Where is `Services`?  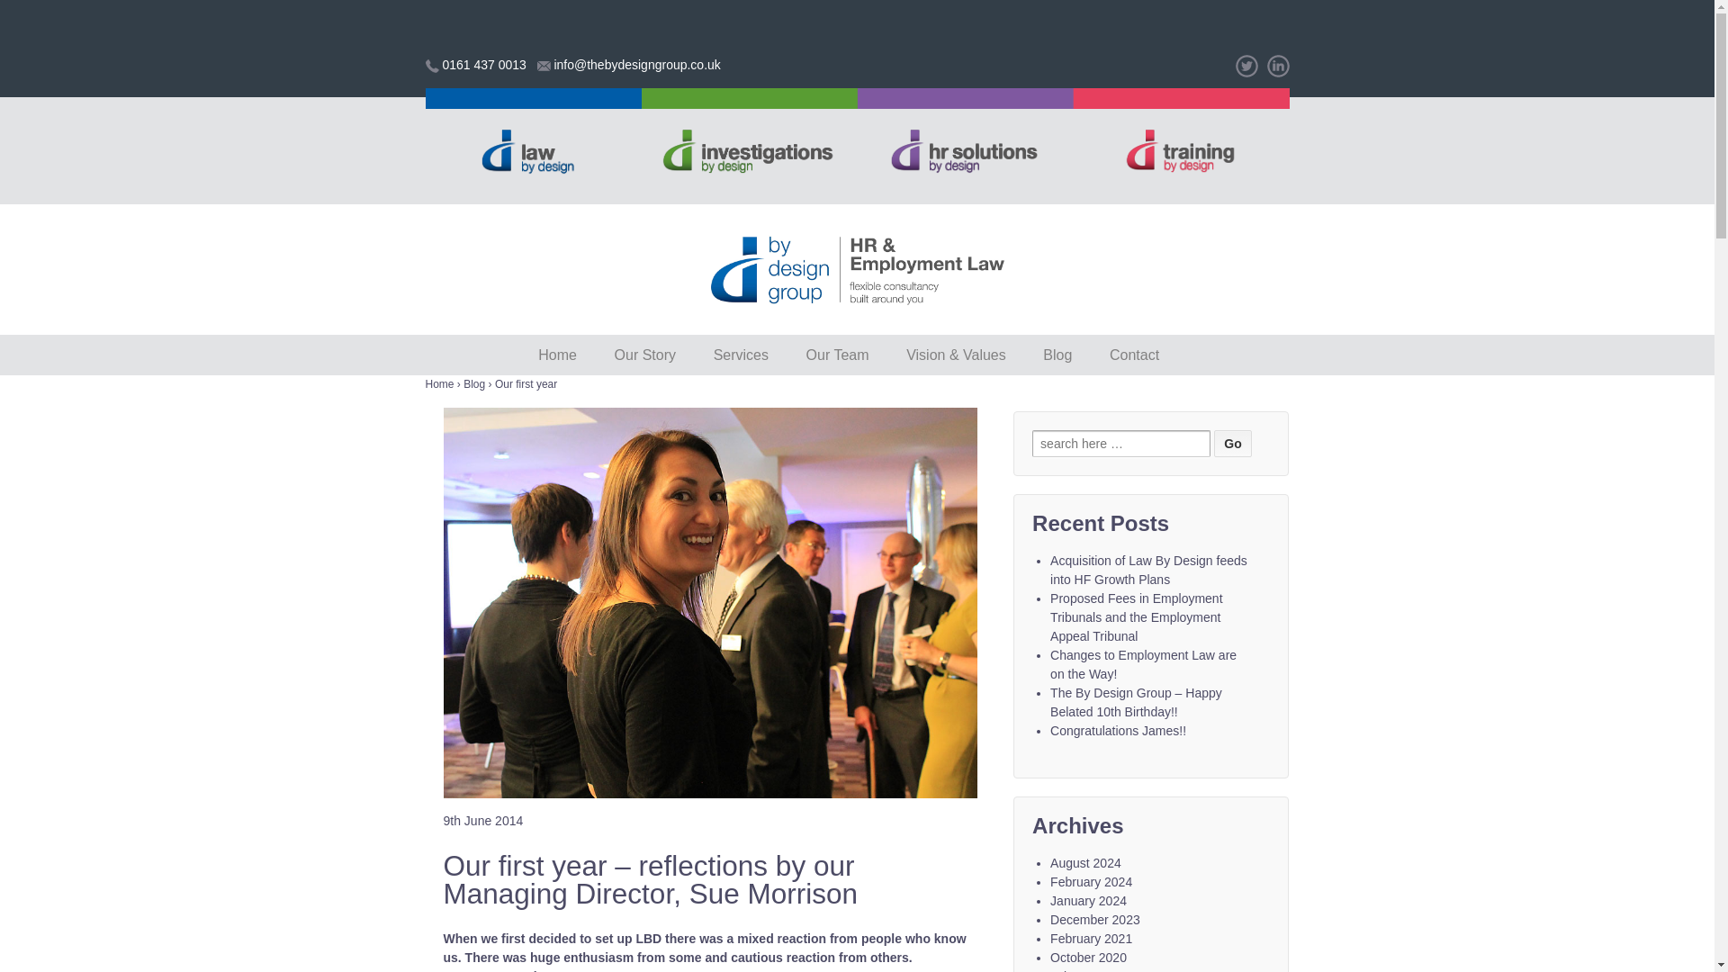
Services is located at coordinates (741, 355).